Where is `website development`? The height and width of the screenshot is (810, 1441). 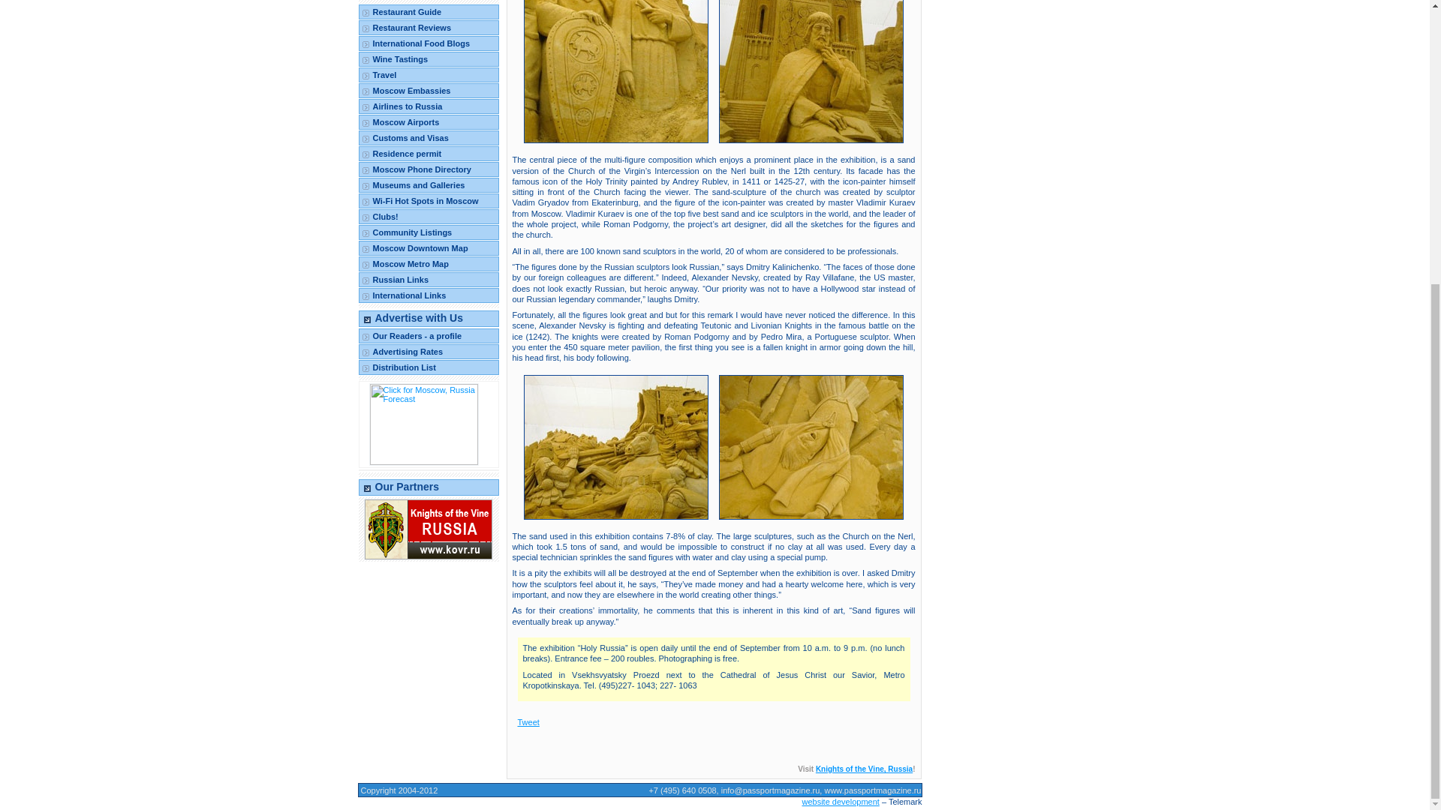 website development is located at coordinates (840, 801).